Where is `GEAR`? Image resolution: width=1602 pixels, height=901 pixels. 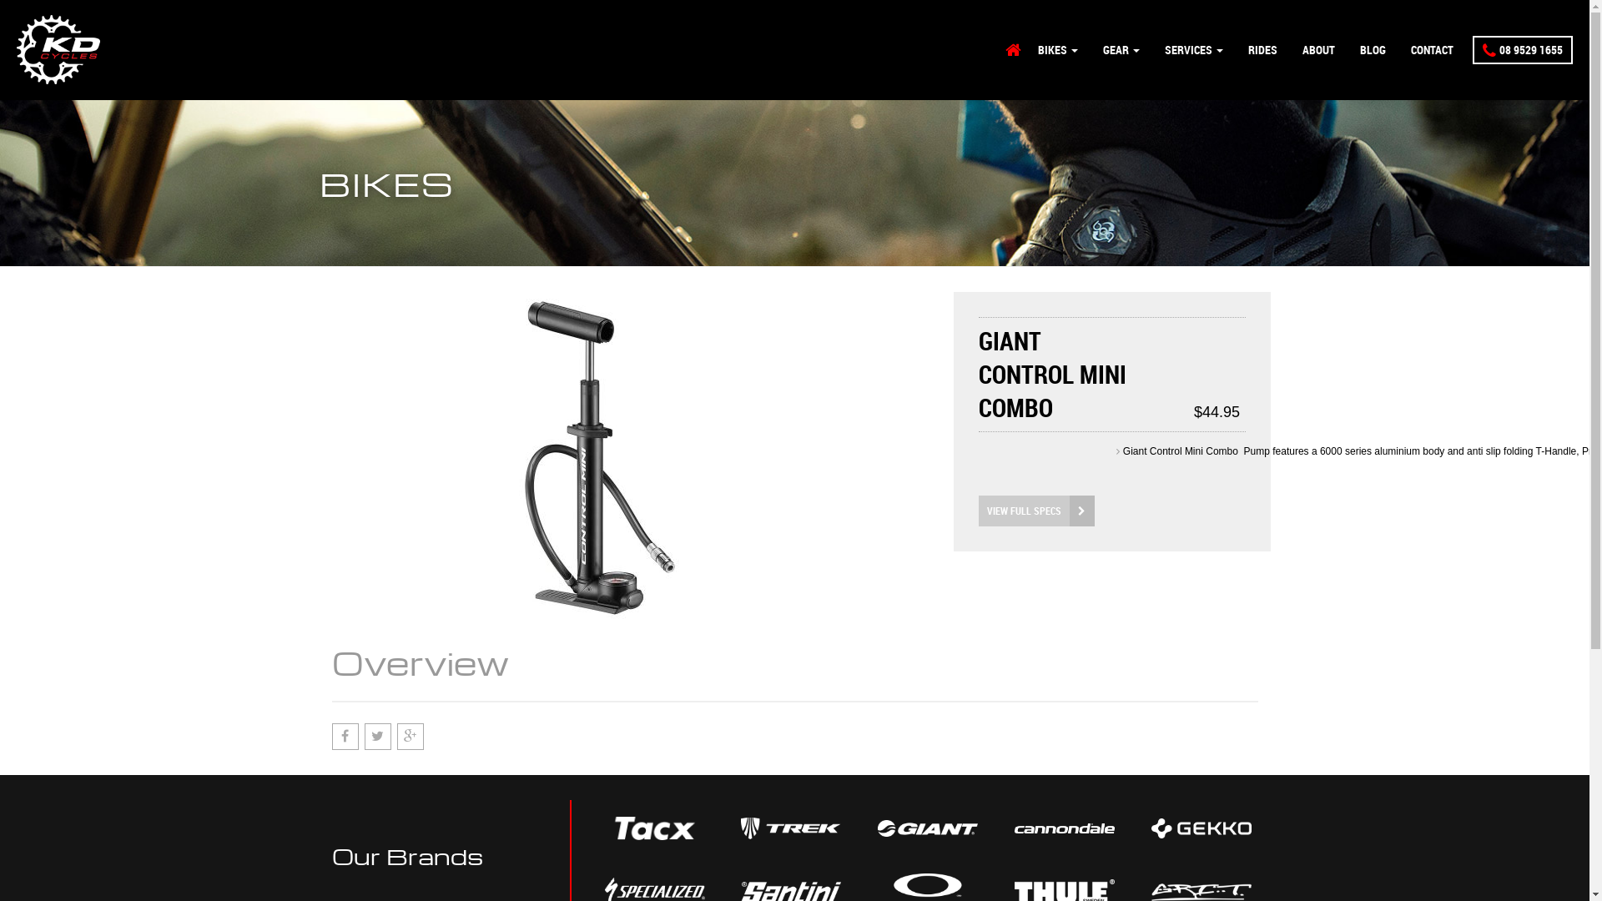 GEAR is located at coordinates (1121, 50).